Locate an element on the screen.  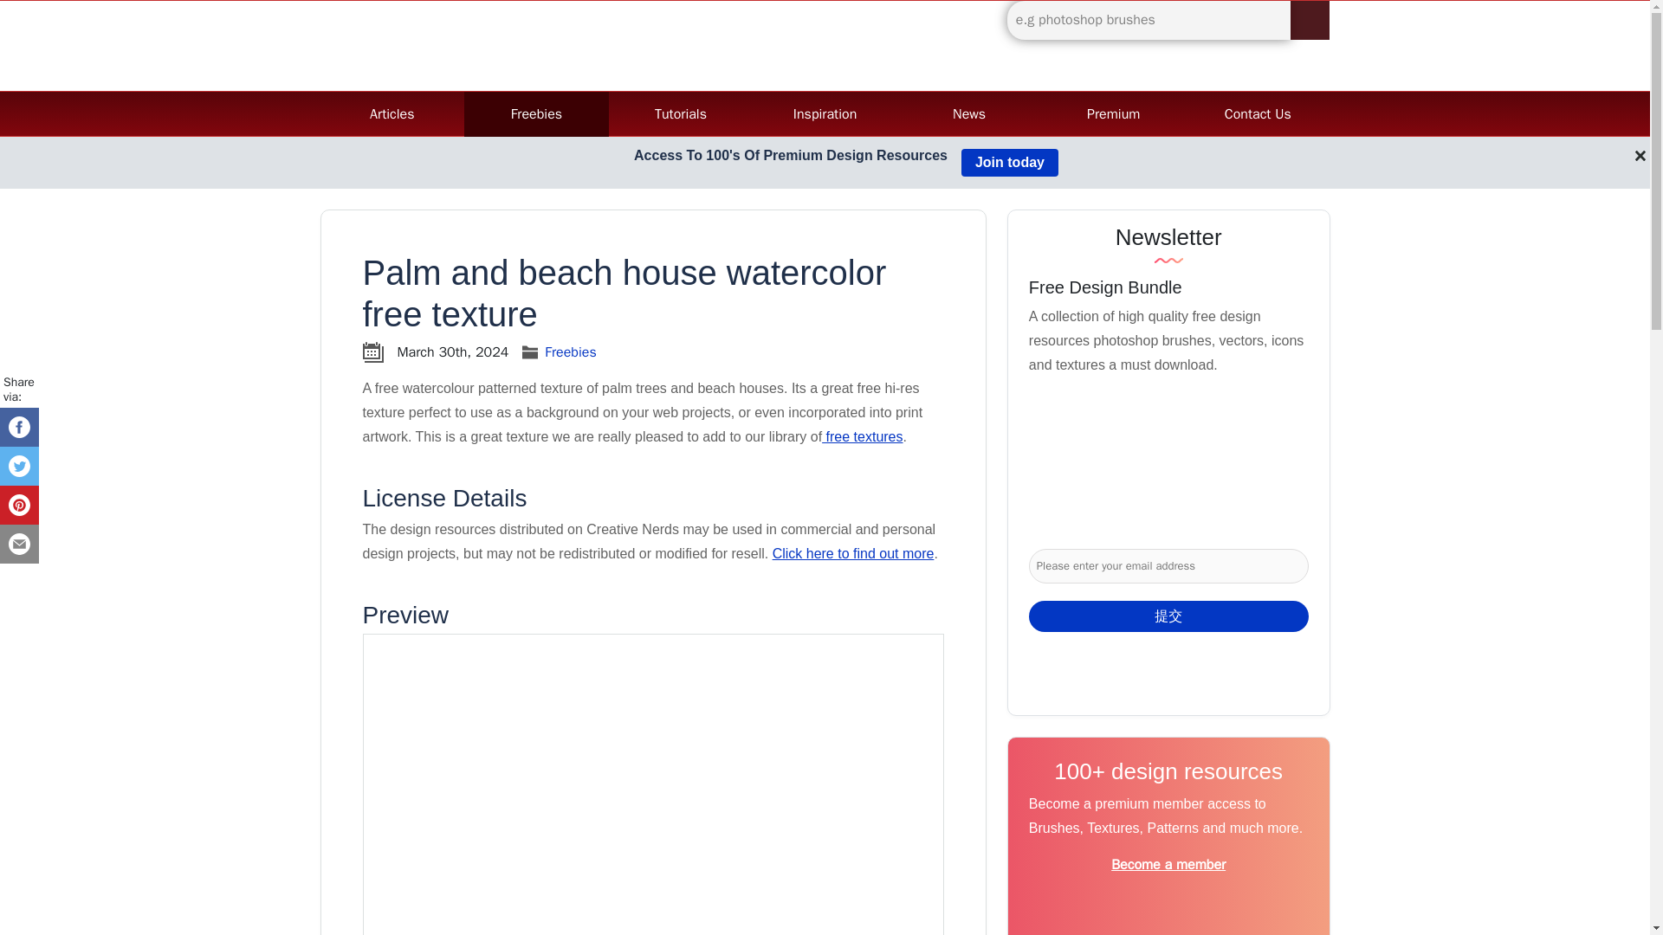
Freebies is located at coordinates (535, 114).